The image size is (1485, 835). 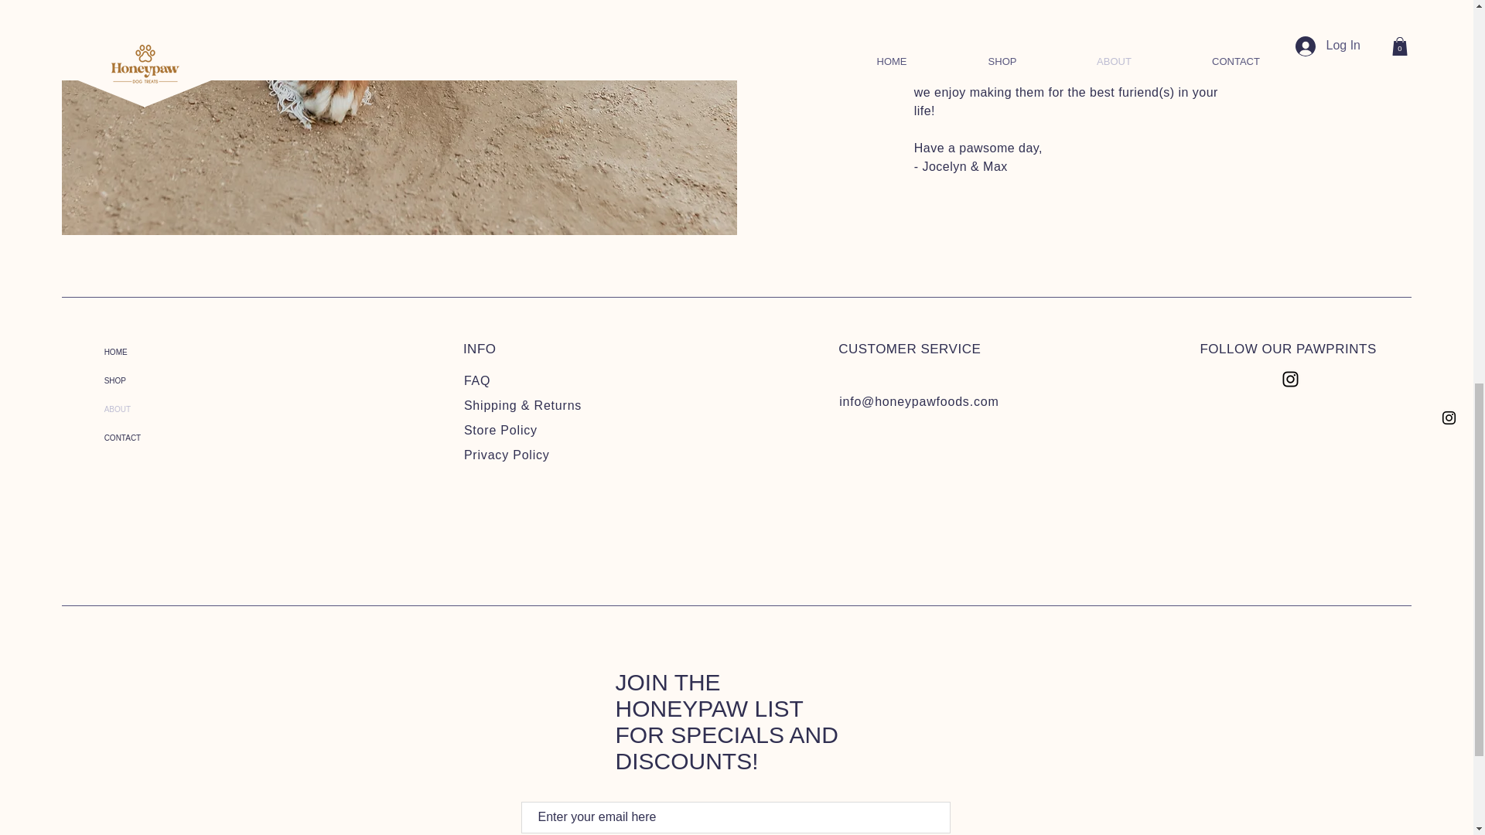 I want to click on Store Policy, so click(x=500, y=430).